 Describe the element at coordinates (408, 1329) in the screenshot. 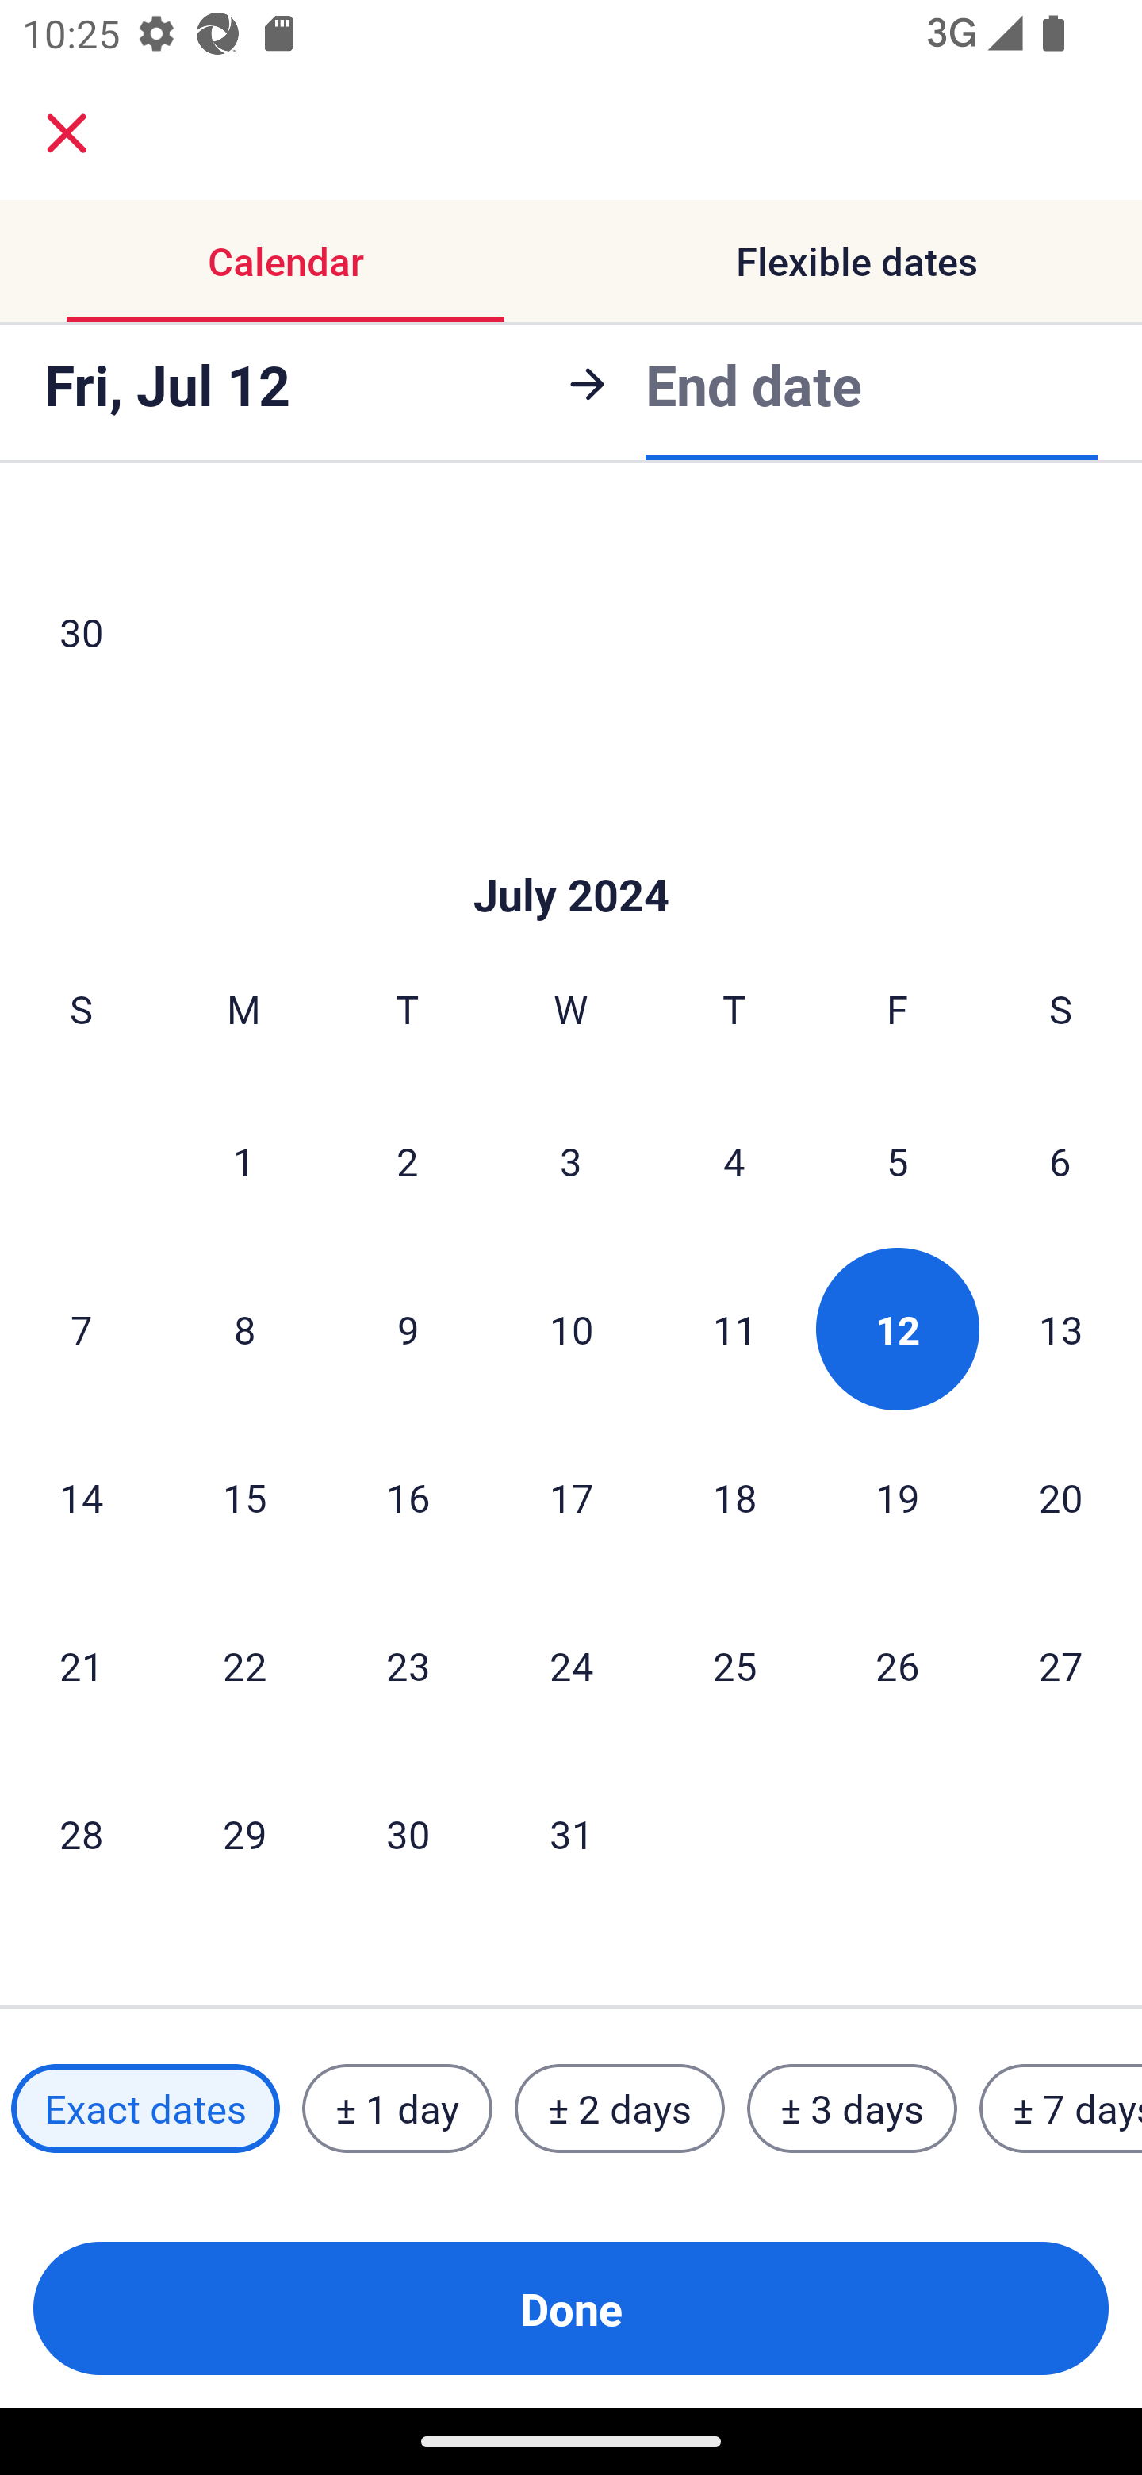

I see `9 Tuesday, July 9, 2024` at that location.